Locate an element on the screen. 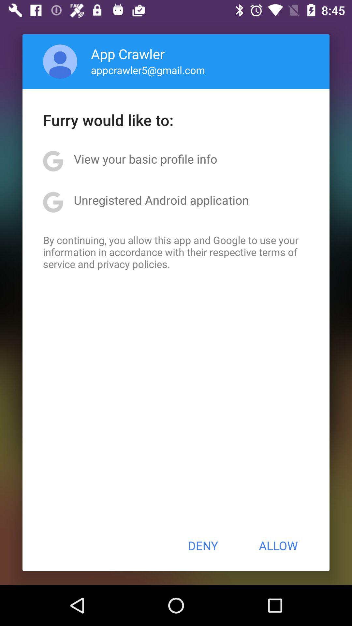 Image resolution: width=352 pixels, height=626 pixels. launch view your basic item is located at coordinates (145, 159).